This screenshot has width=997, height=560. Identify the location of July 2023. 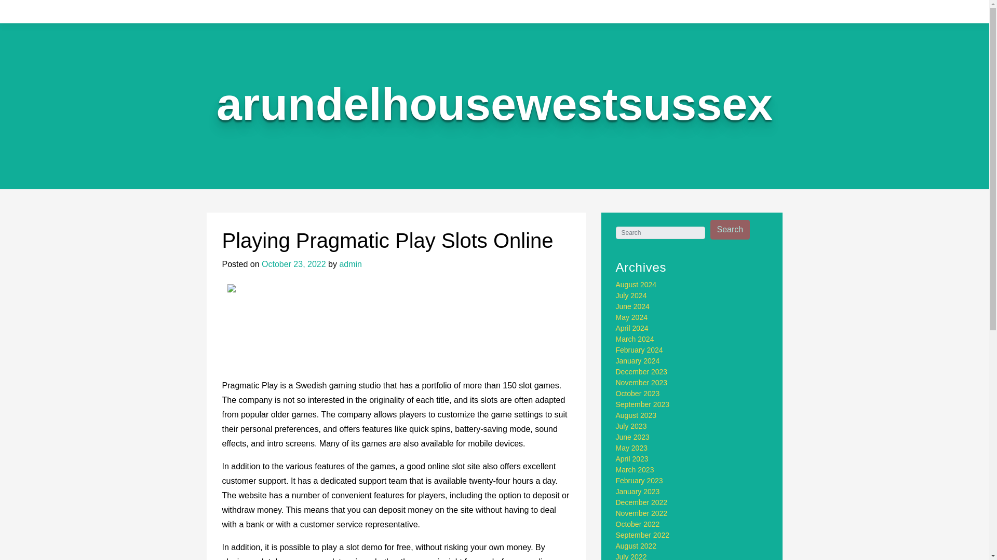
(631, 426).